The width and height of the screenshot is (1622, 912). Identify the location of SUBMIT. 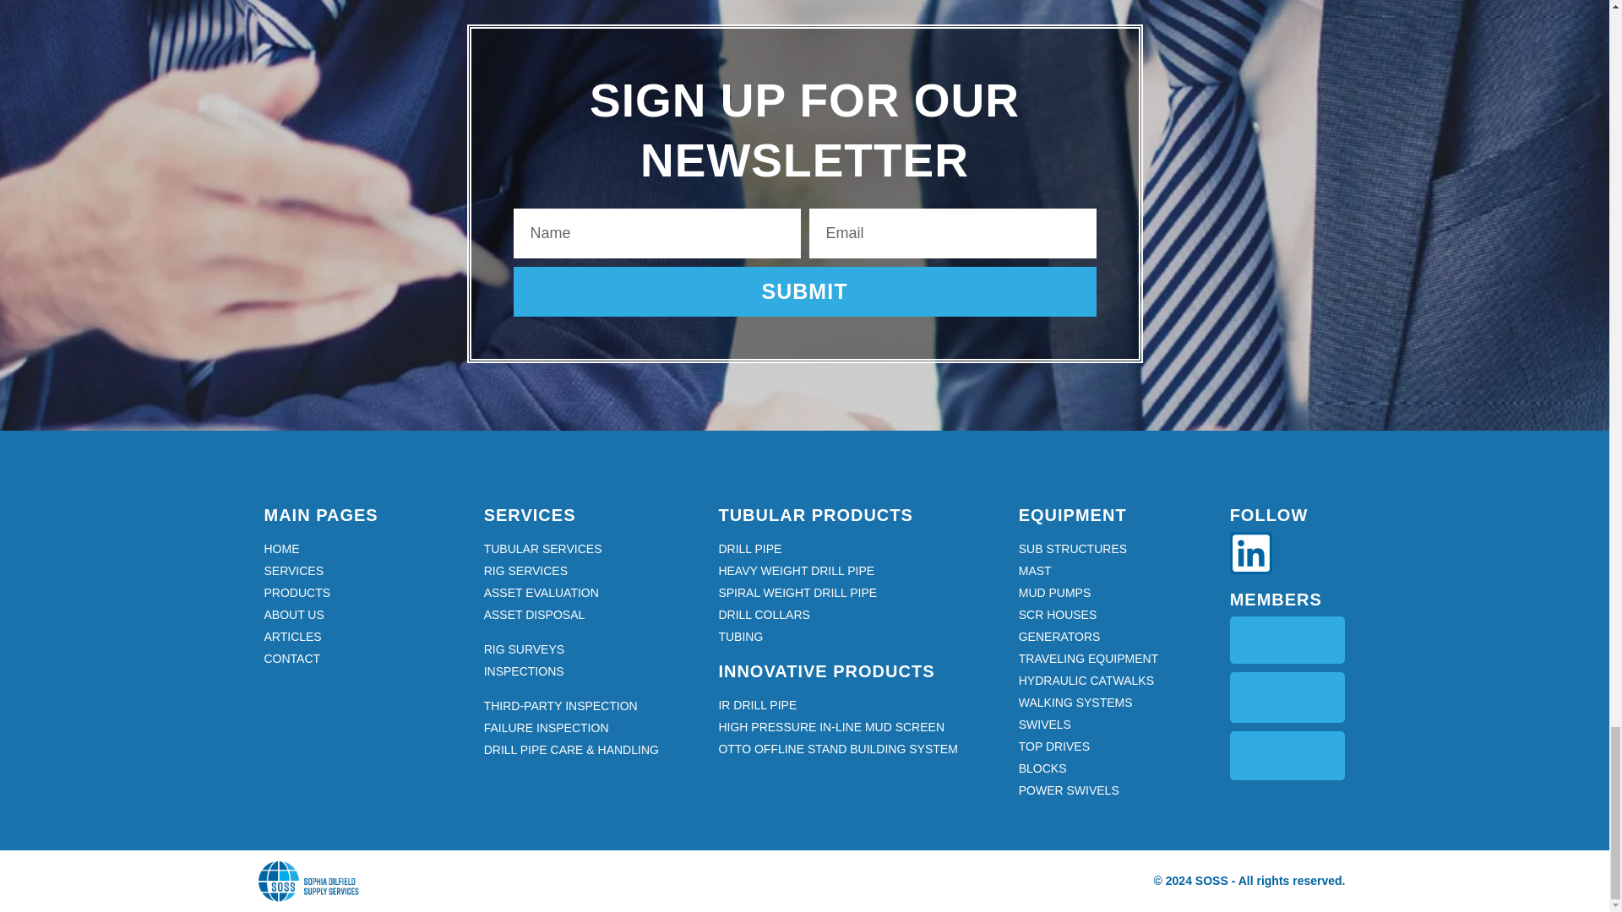
(804, 291).